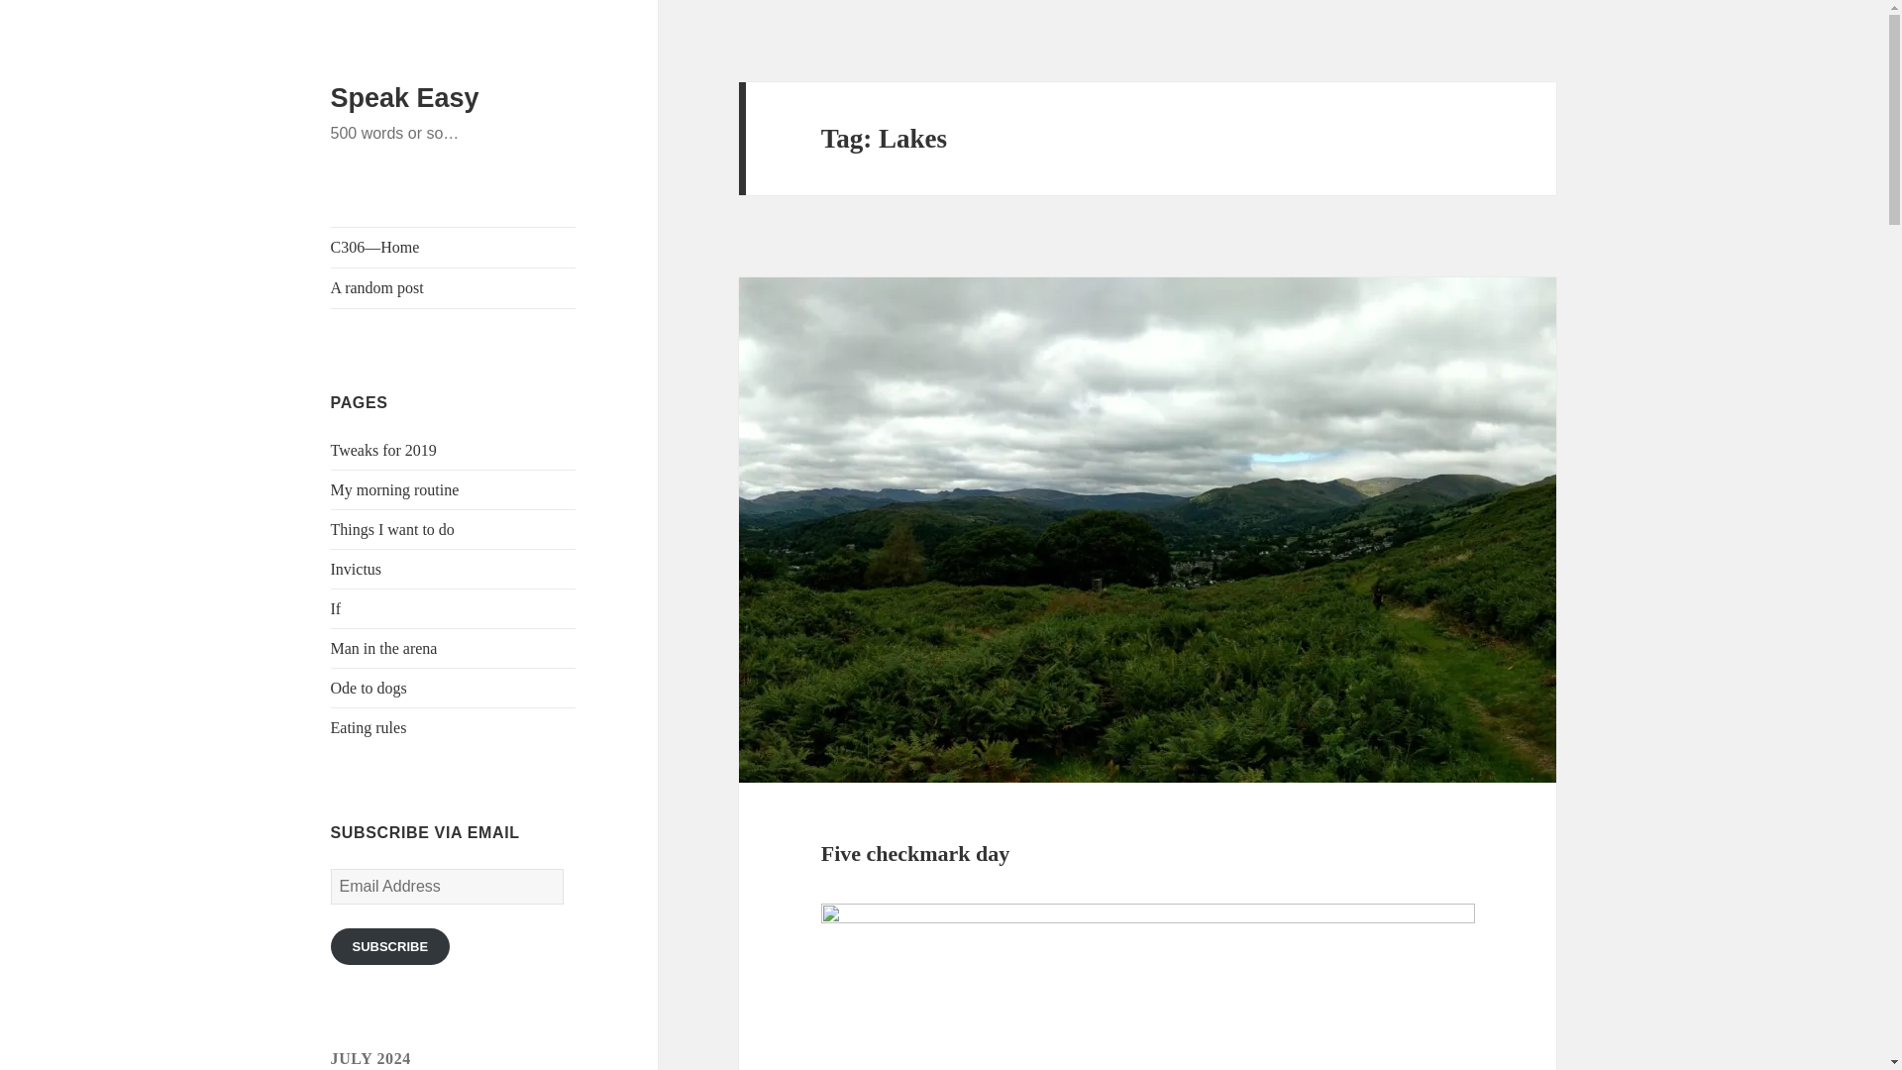 The image size is (1902, 1070). I want to click on Invictus, so click(357, 569).